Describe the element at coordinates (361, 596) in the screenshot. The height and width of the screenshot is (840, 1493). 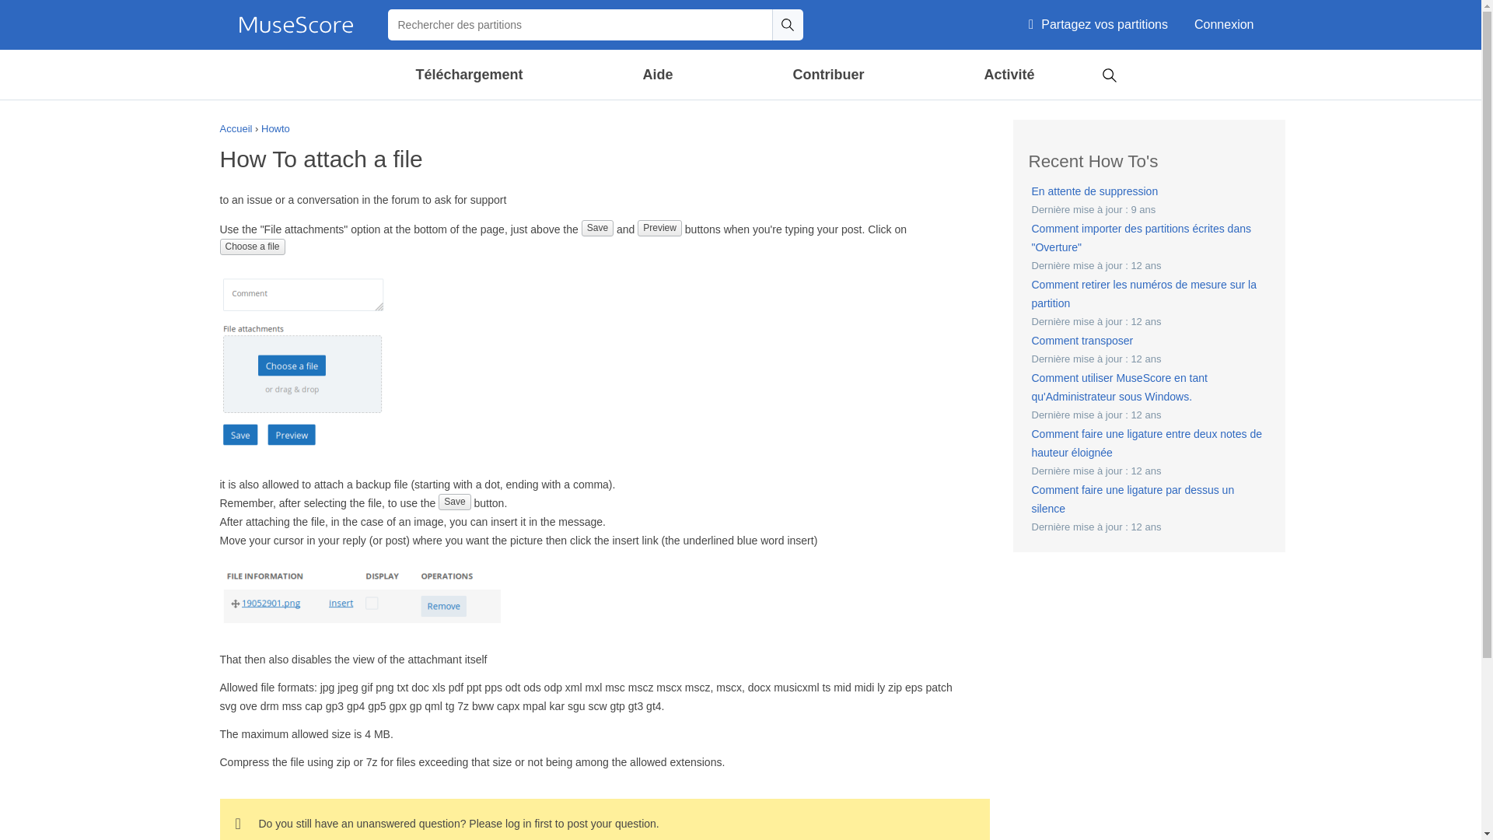
I see `Insert` at that location.